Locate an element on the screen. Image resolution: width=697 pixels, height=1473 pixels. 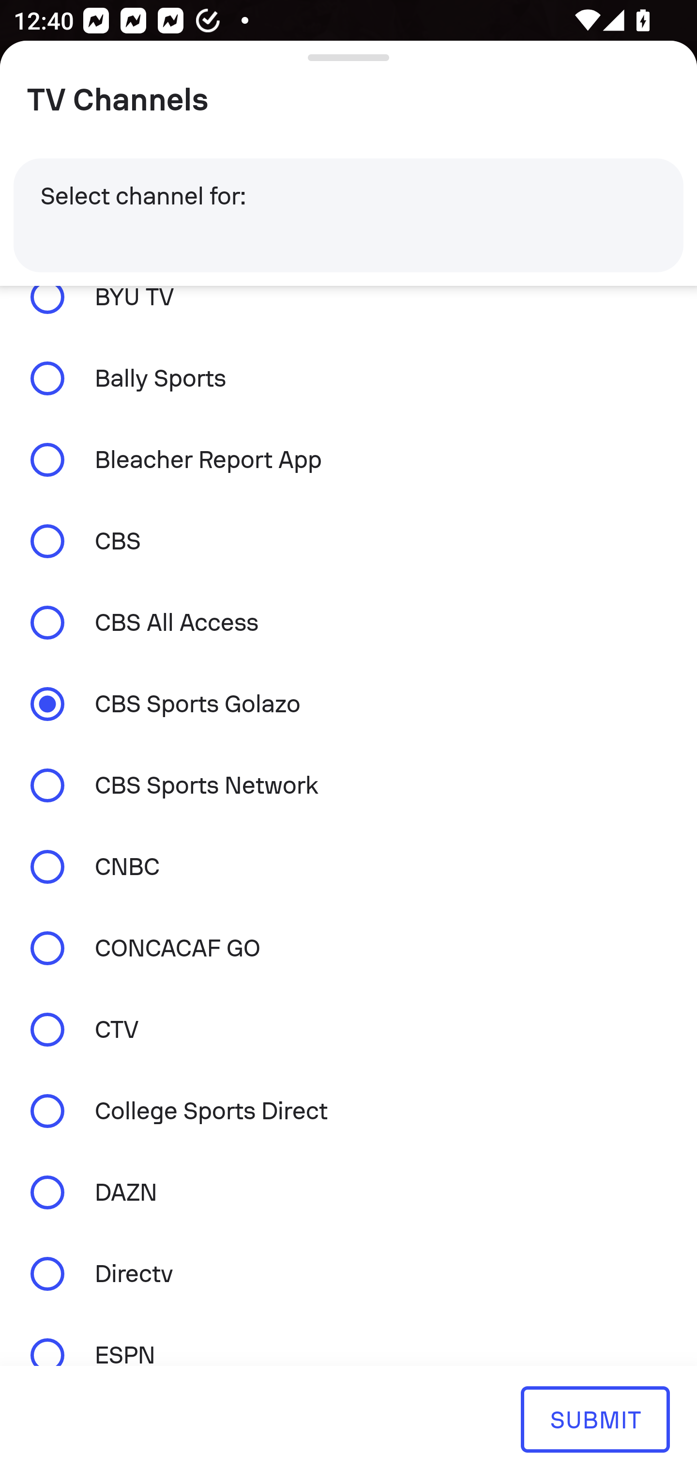
CBS Sports Golazo is located at coordinates (348, 704).